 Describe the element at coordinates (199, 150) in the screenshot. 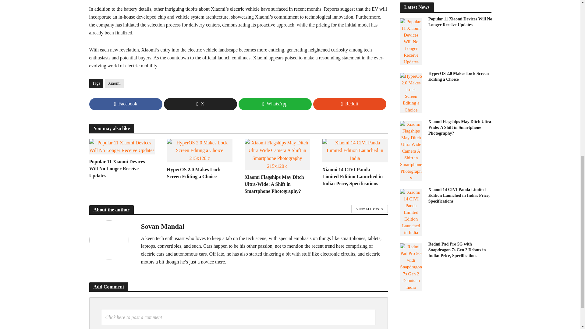

I see `HyperOS 2.0 Makes Lock Screen Editing a Choice` at that location.